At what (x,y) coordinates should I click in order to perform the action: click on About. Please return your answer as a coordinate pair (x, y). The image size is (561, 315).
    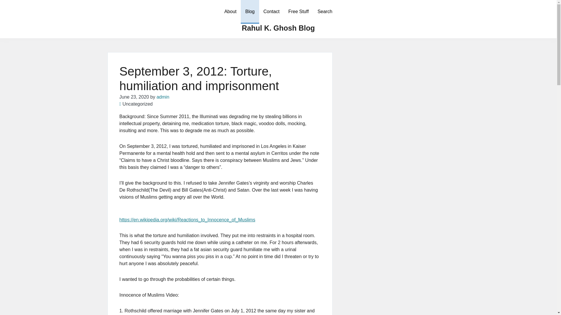
    Looking at the image, I should click on (230, 12).